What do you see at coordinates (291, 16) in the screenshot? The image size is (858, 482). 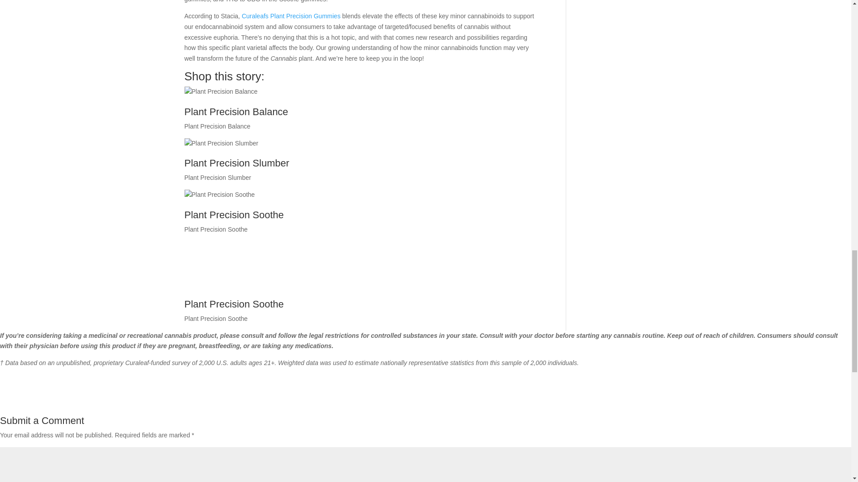 I see `Curaleafs Plant Precision Gummies` at bounding box center [291, 16].